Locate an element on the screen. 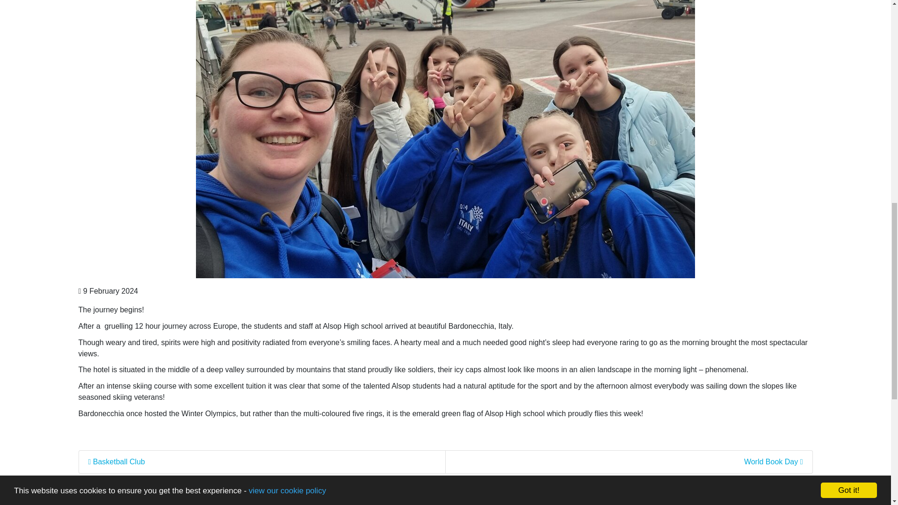 This screenshot has height=505, width=898. Share on Facebook is located at coordinates (102, 500).